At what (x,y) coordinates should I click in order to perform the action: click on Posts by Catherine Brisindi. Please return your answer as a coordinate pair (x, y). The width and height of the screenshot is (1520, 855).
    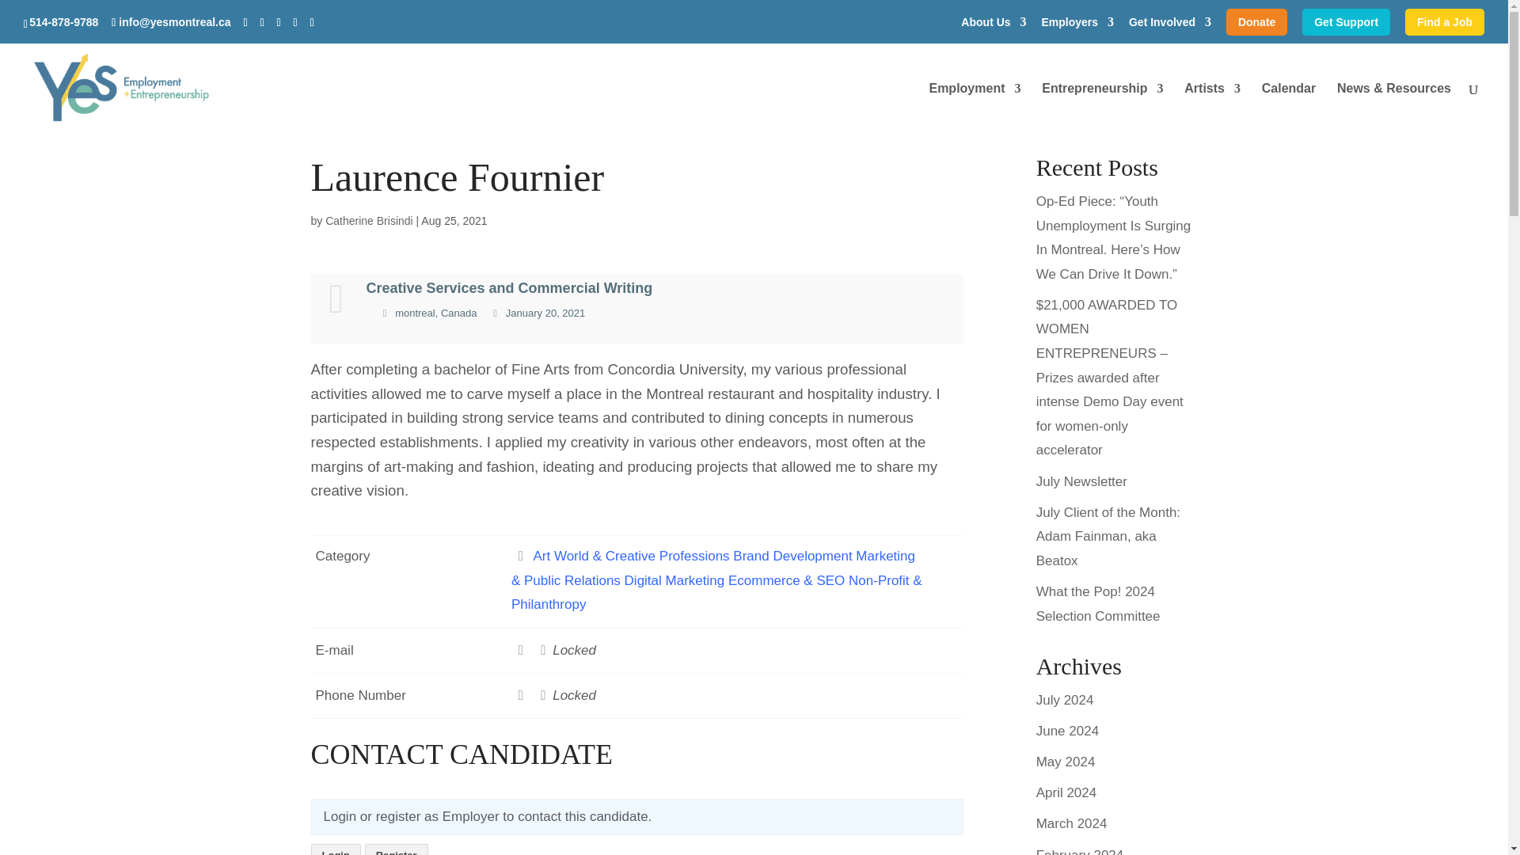
    Looking at the image, I should click on (369, 221).